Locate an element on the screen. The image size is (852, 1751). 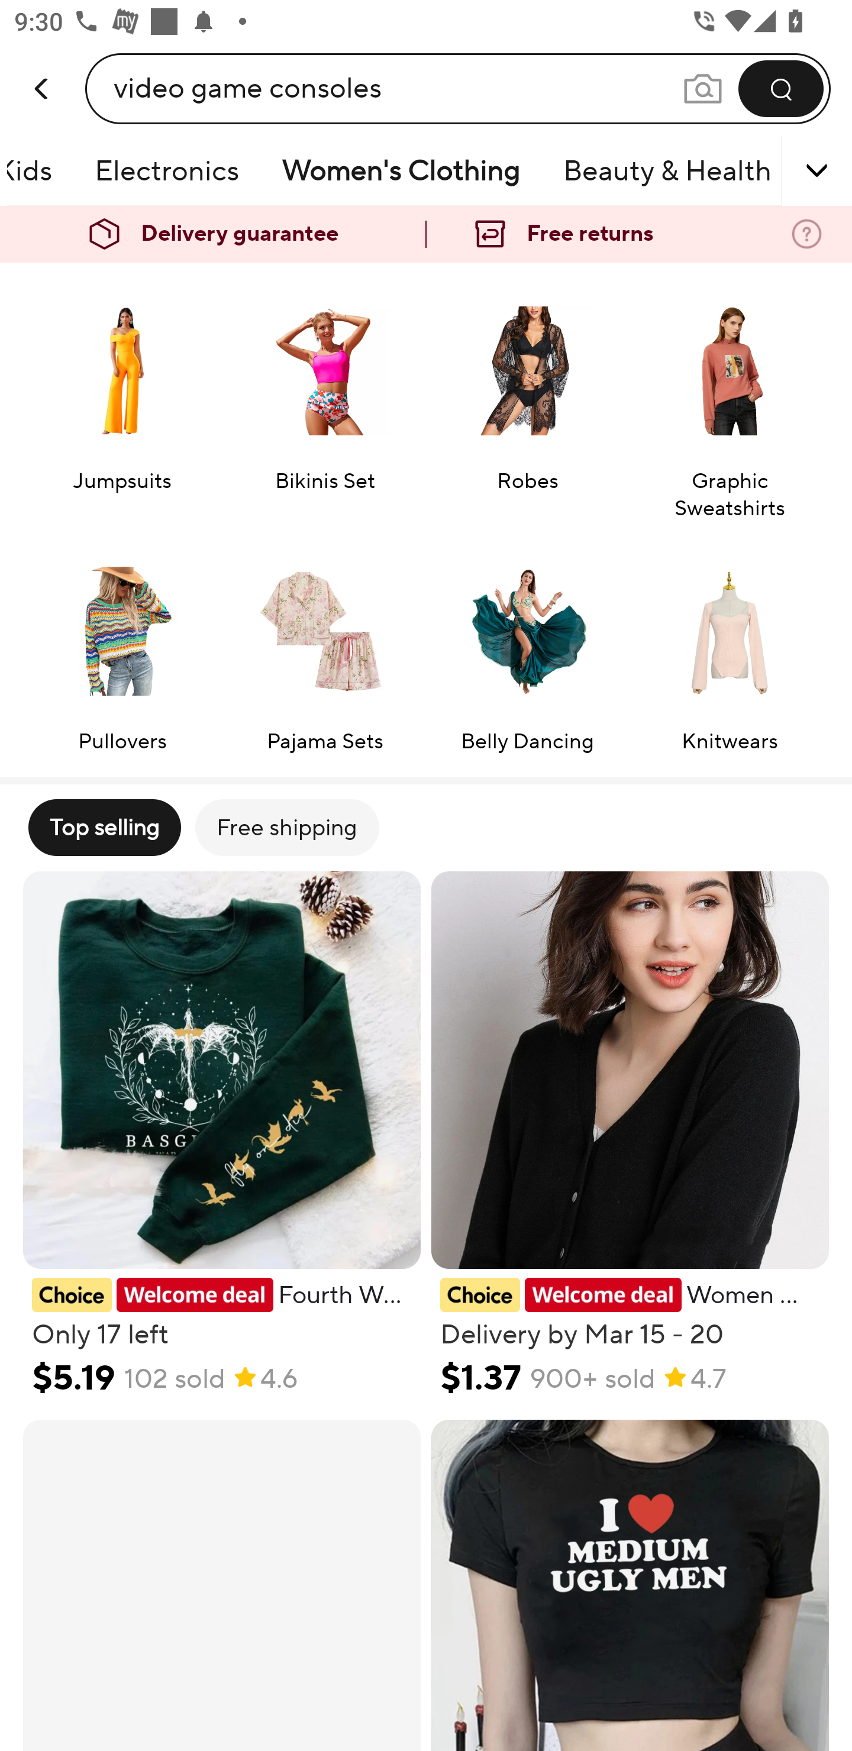
Top selling is located at coordinates (104, 827).